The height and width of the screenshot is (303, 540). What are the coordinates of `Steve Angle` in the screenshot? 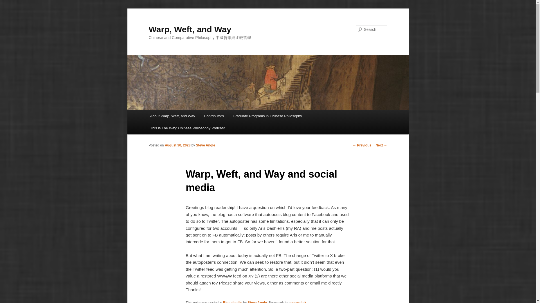 It's located at (257, 302).